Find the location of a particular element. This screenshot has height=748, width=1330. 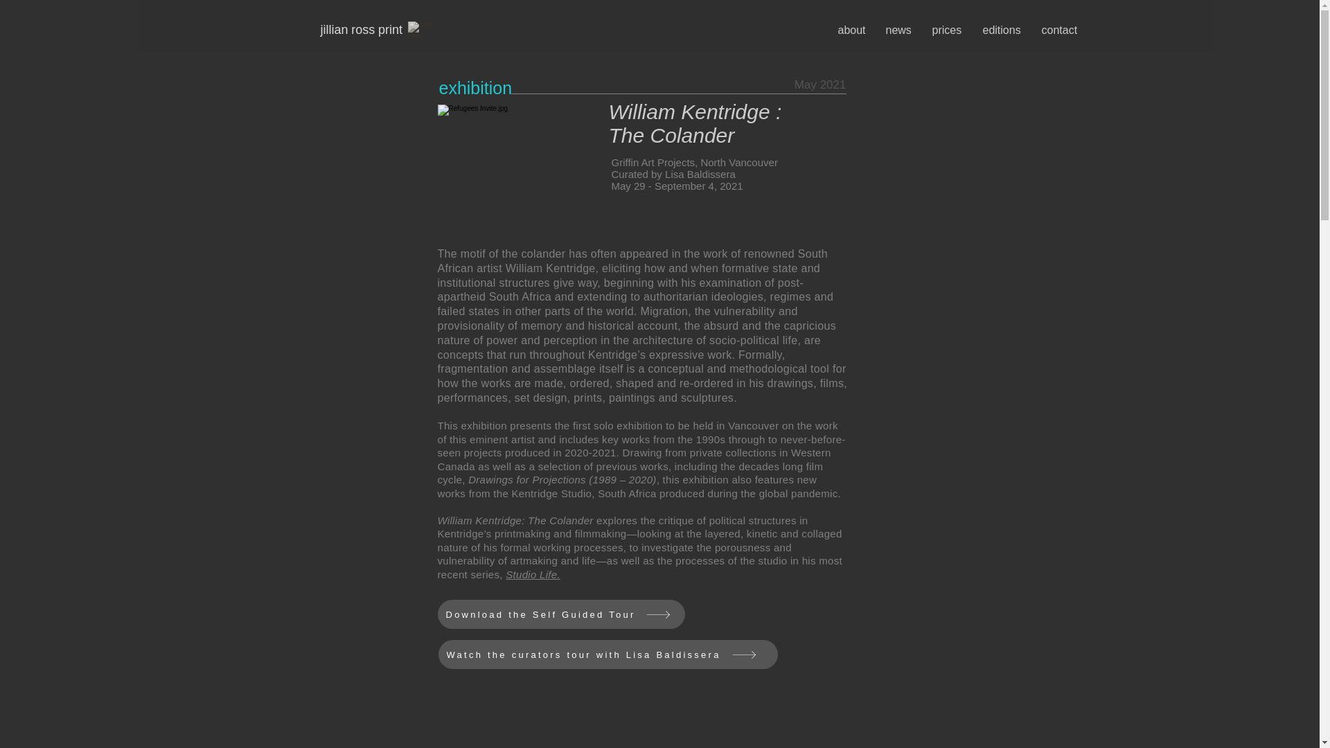

editions is located at coordinates (1002, 30).